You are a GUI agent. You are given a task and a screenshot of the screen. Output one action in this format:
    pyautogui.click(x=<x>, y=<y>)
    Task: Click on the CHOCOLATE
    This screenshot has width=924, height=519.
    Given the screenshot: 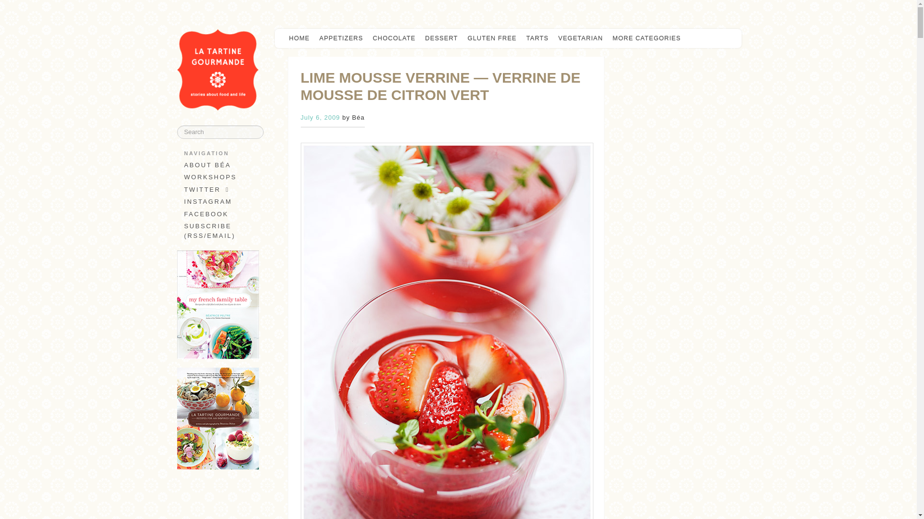 What is the action you would take?
    pyautogui.click(x=394, y=38)
    